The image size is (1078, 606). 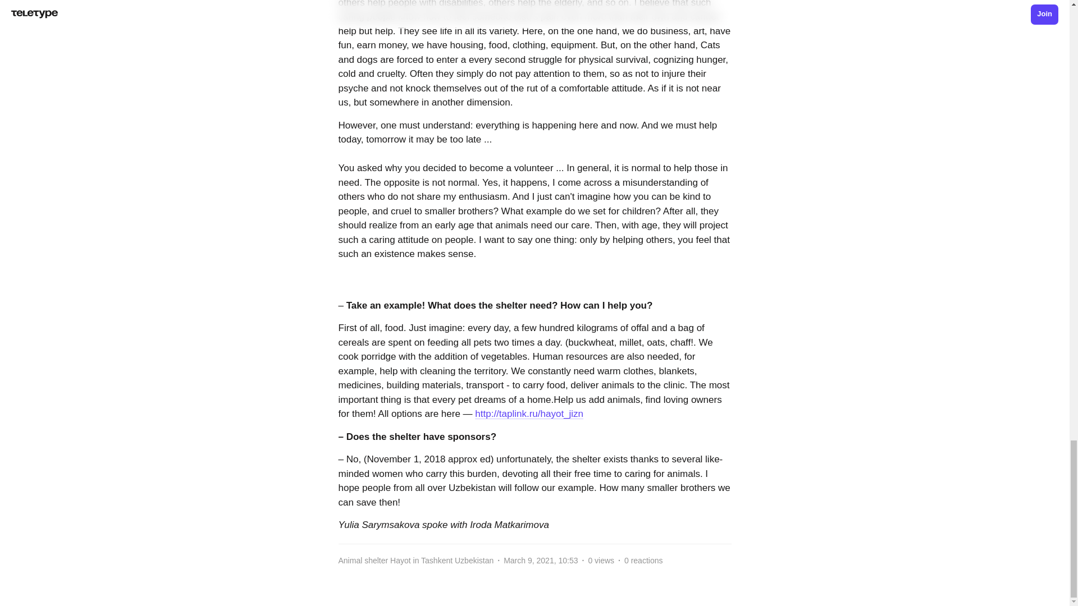 What do you see at coordinates (419, 561) in the screenshot?
I see `Animal shelter Hayot in Tashkent Uzbekistan` at bounding box center [419, 561].